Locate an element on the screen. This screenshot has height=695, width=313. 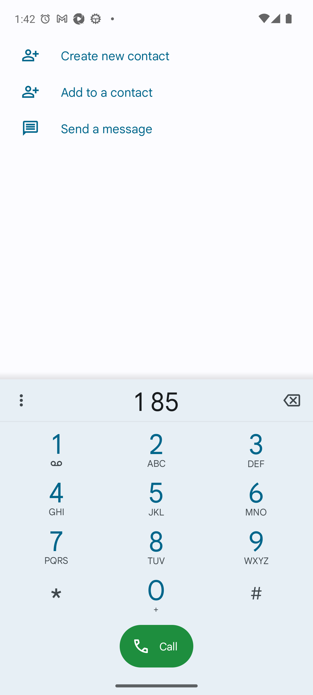
Send a message is located at coordinates (156, 128).